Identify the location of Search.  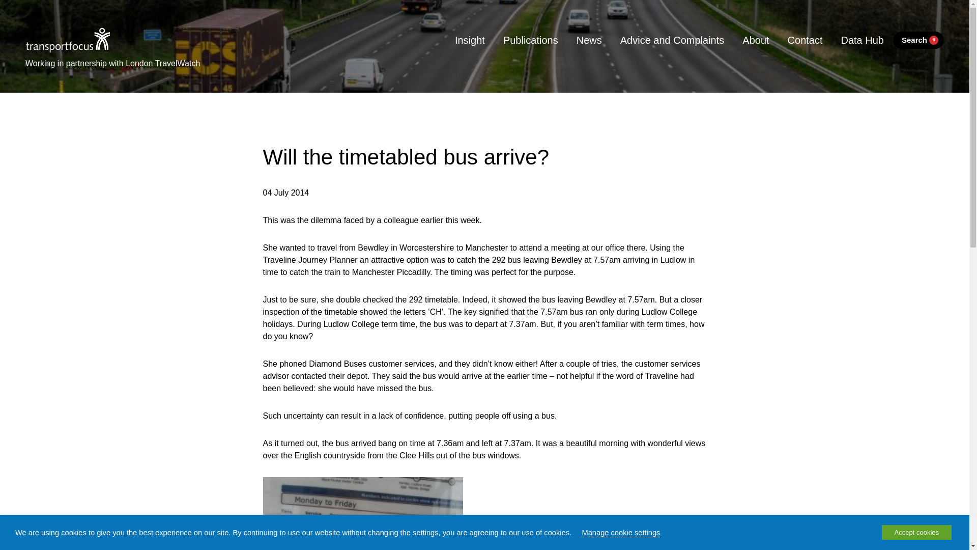
(918, 40).